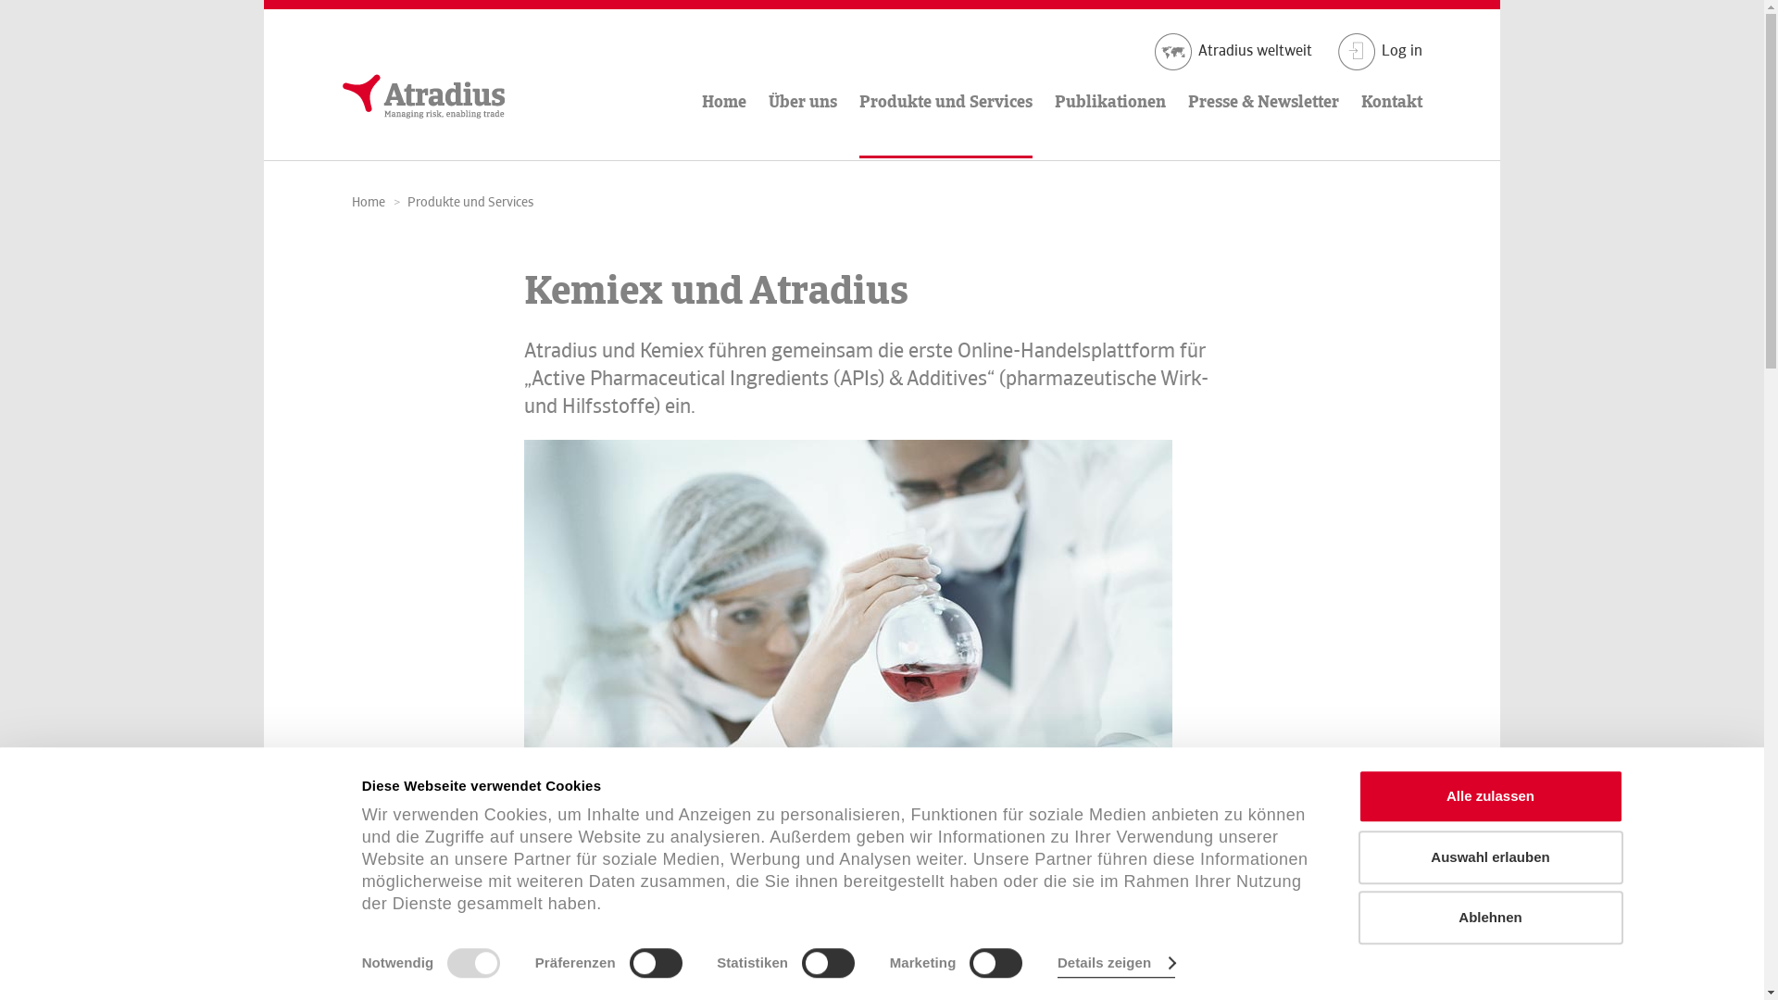 The image size is (1778, 1000). Describe the element at coordinates (946, 96) in the screenshot. I see `Produkte und Services` at that location.